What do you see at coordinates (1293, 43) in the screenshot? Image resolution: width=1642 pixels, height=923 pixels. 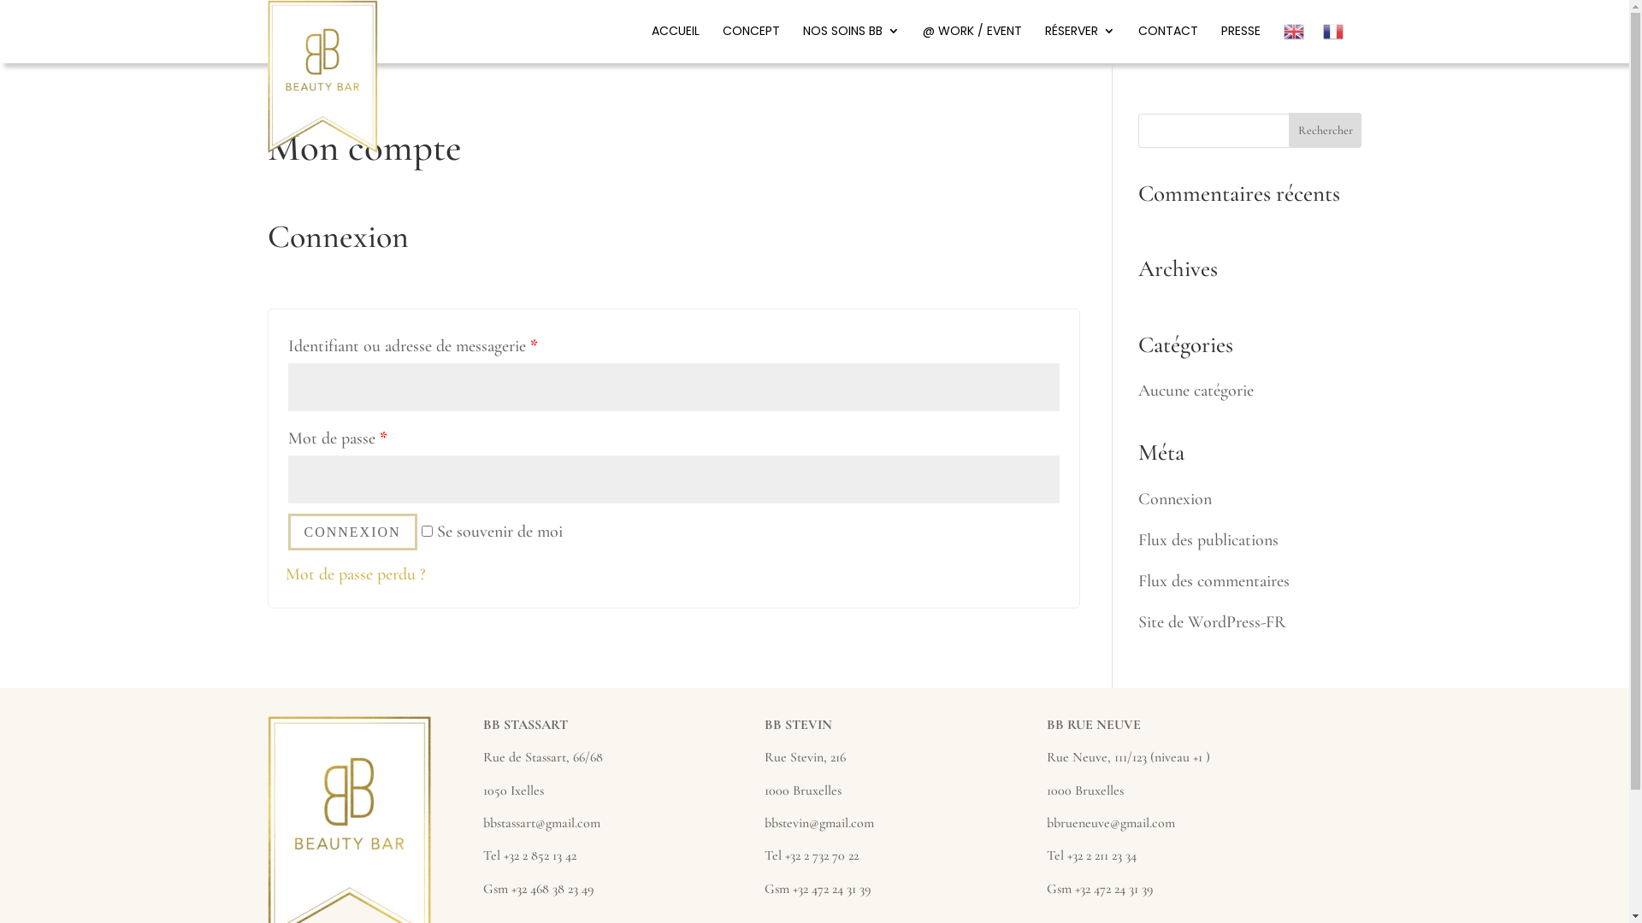 I see `English` at bounding box center [1293, 43].